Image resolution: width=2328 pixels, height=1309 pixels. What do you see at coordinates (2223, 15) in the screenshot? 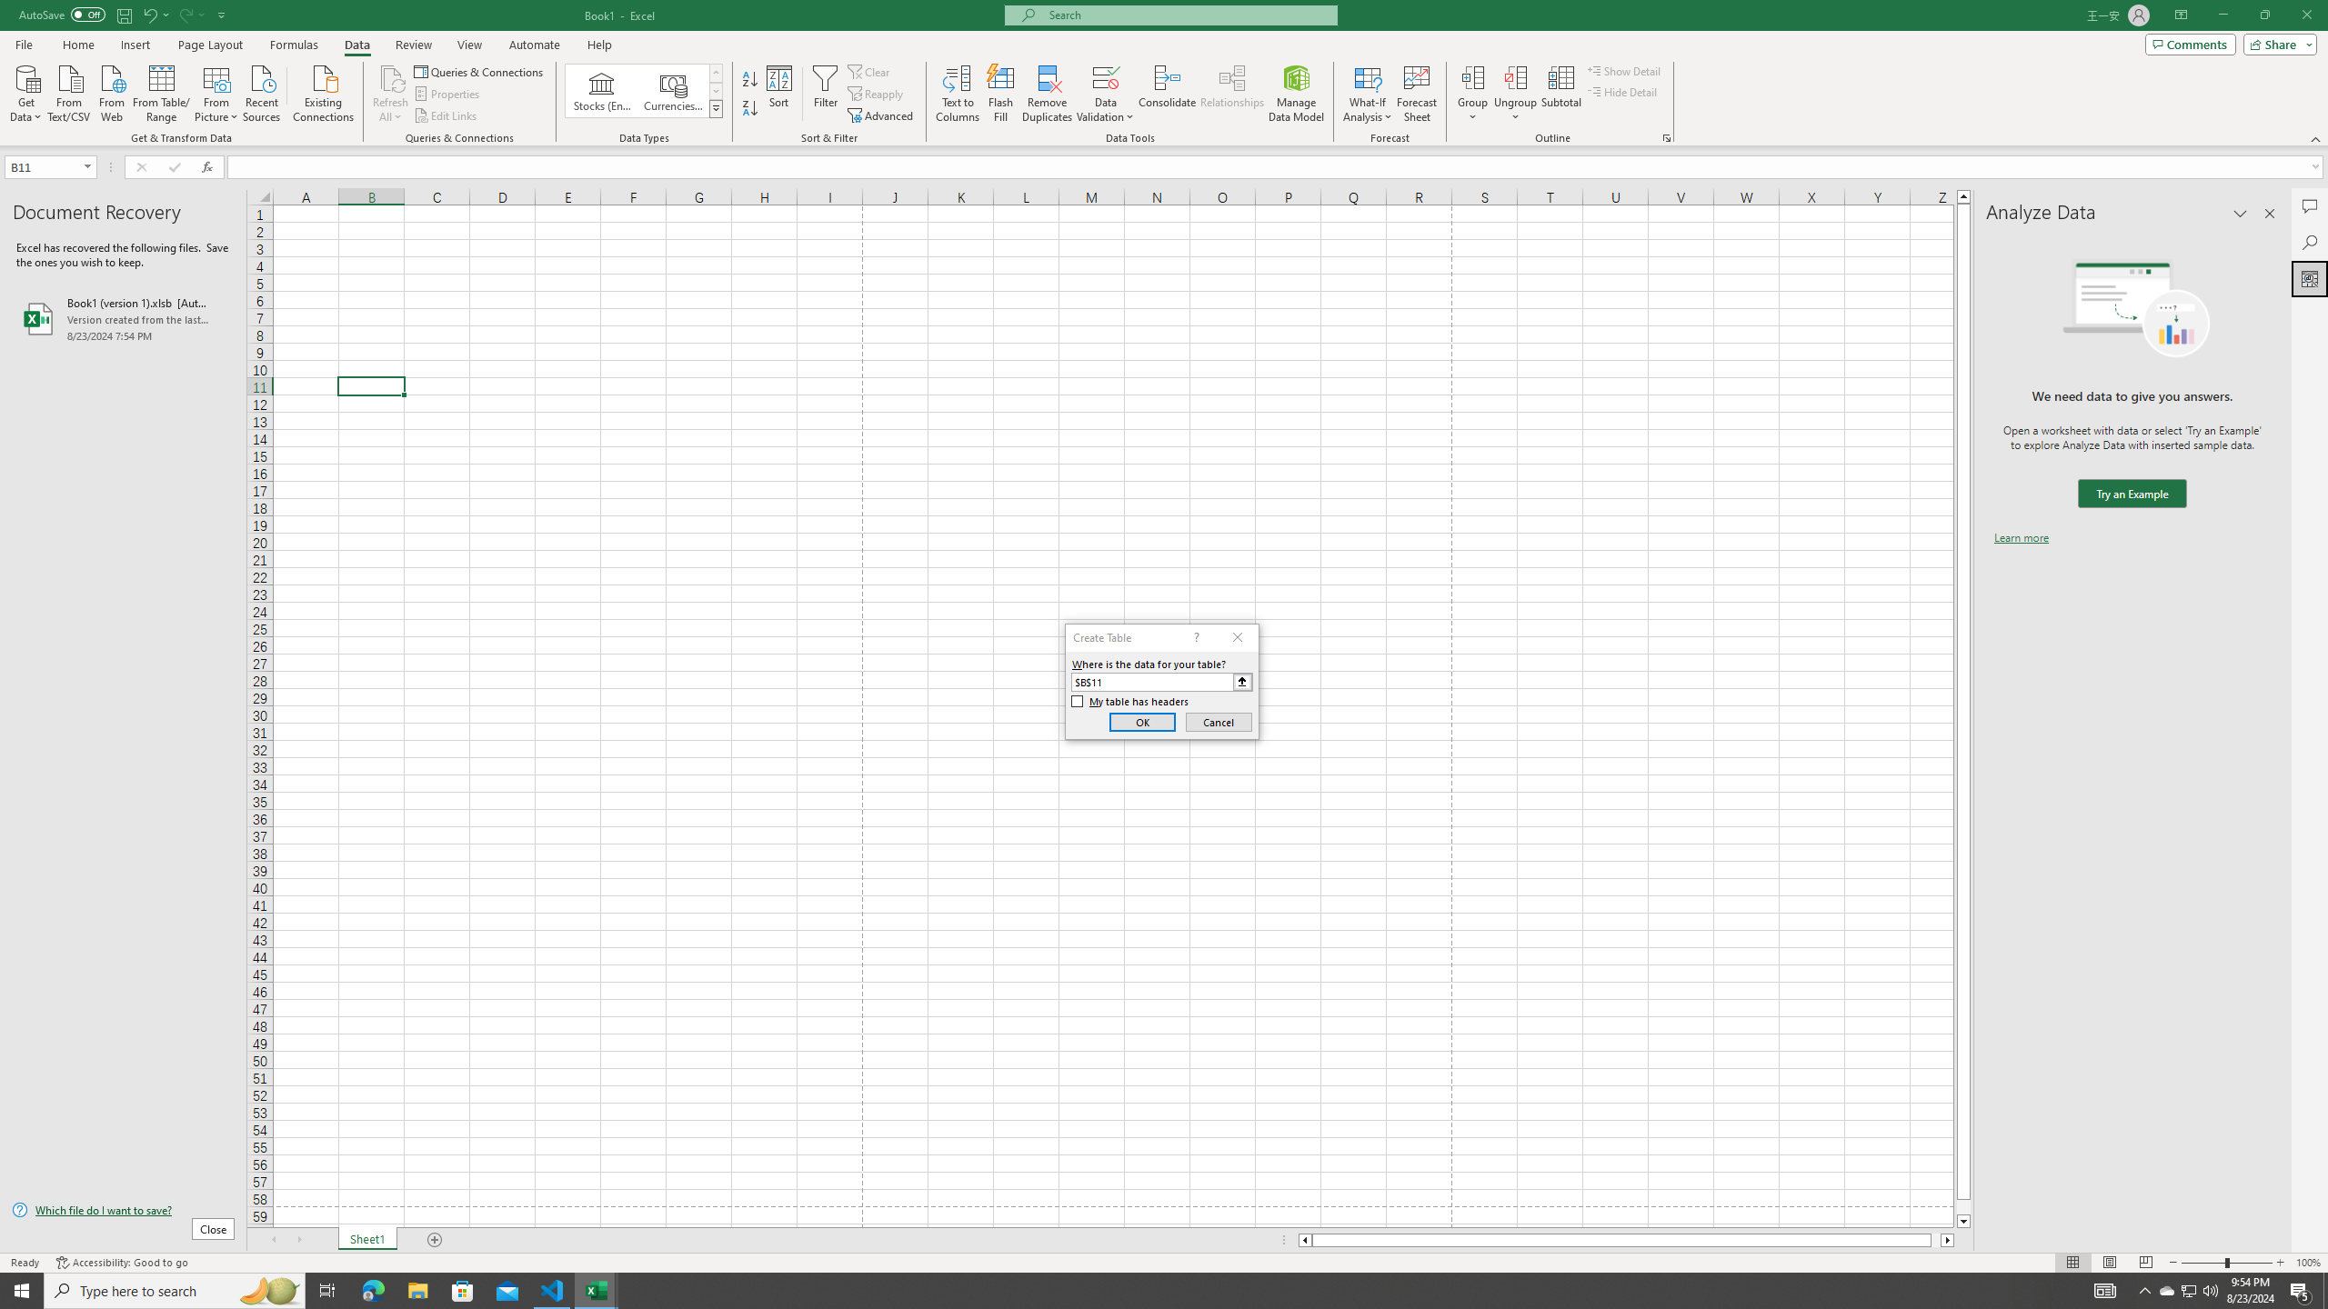
I see `Minimize` at bounding box center [2223, 15].